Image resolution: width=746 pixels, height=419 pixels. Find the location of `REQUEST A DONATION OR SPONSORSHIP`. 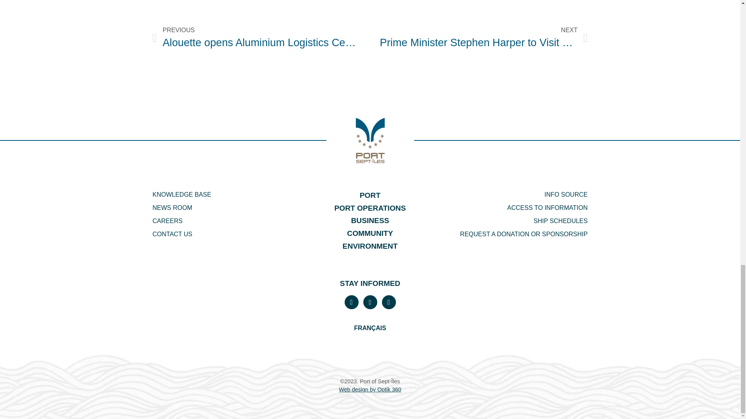

REQUEST A DONATION OR SPONSORSHIP is located at coordinates (518, 195).